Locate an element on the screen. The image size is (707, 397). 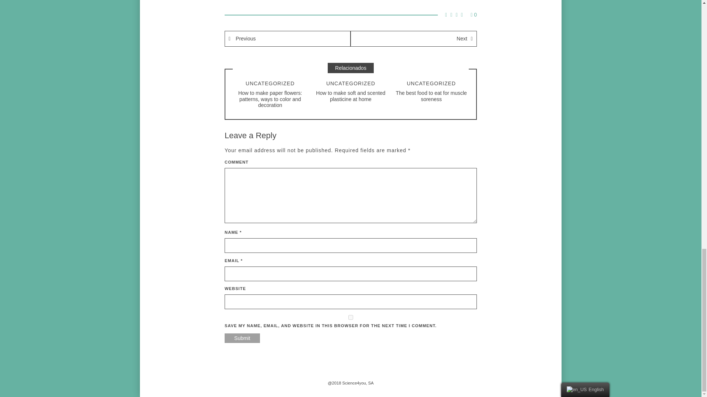
Submit is located at coordinates (242, 338).